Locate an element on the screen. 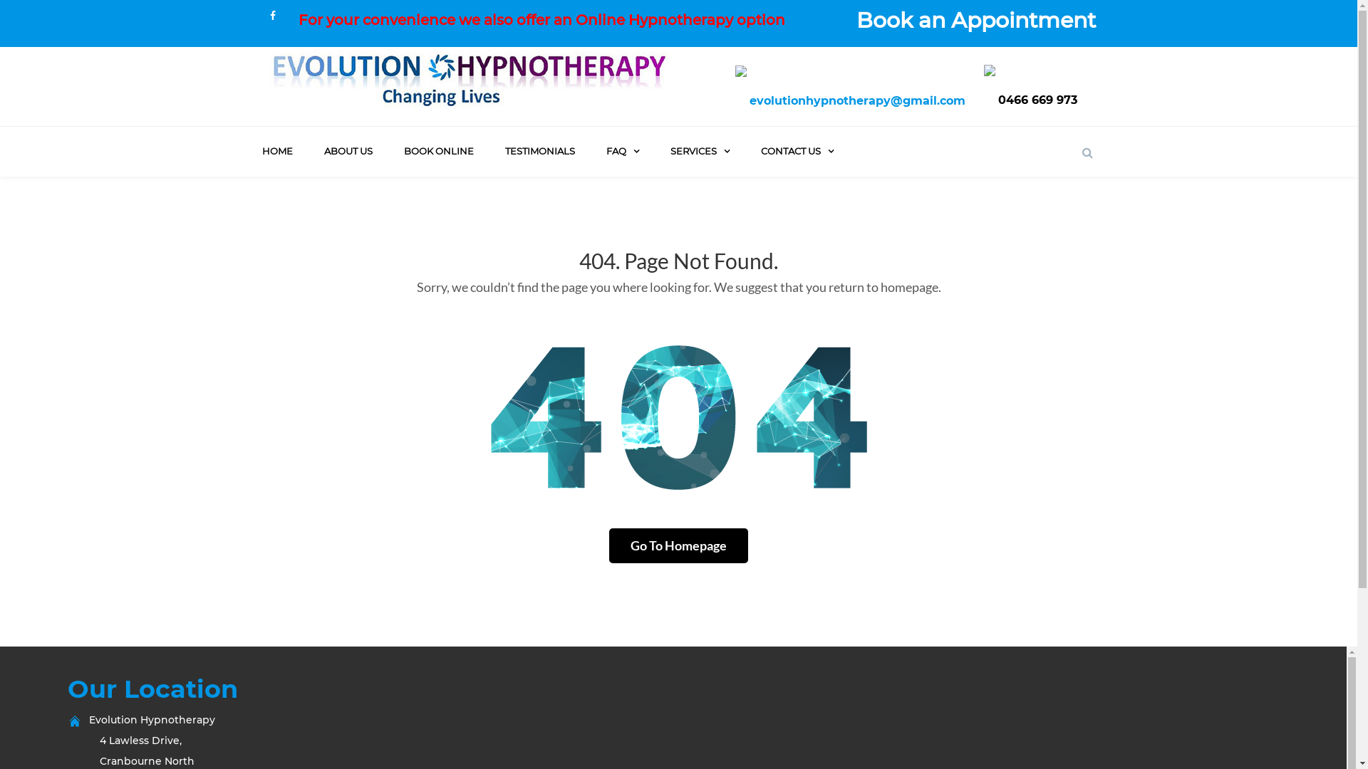 This screenshot has width=1368, height=769. 0466 669 973 is located at coordinates (1037, 101).